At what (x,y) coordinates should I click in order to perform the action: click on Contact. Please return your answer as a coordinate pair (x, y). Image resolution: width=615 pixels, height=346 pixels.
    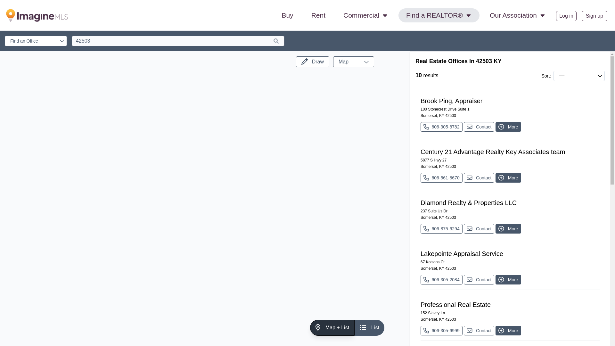
    Looking at the image, I should click on (479, 279).